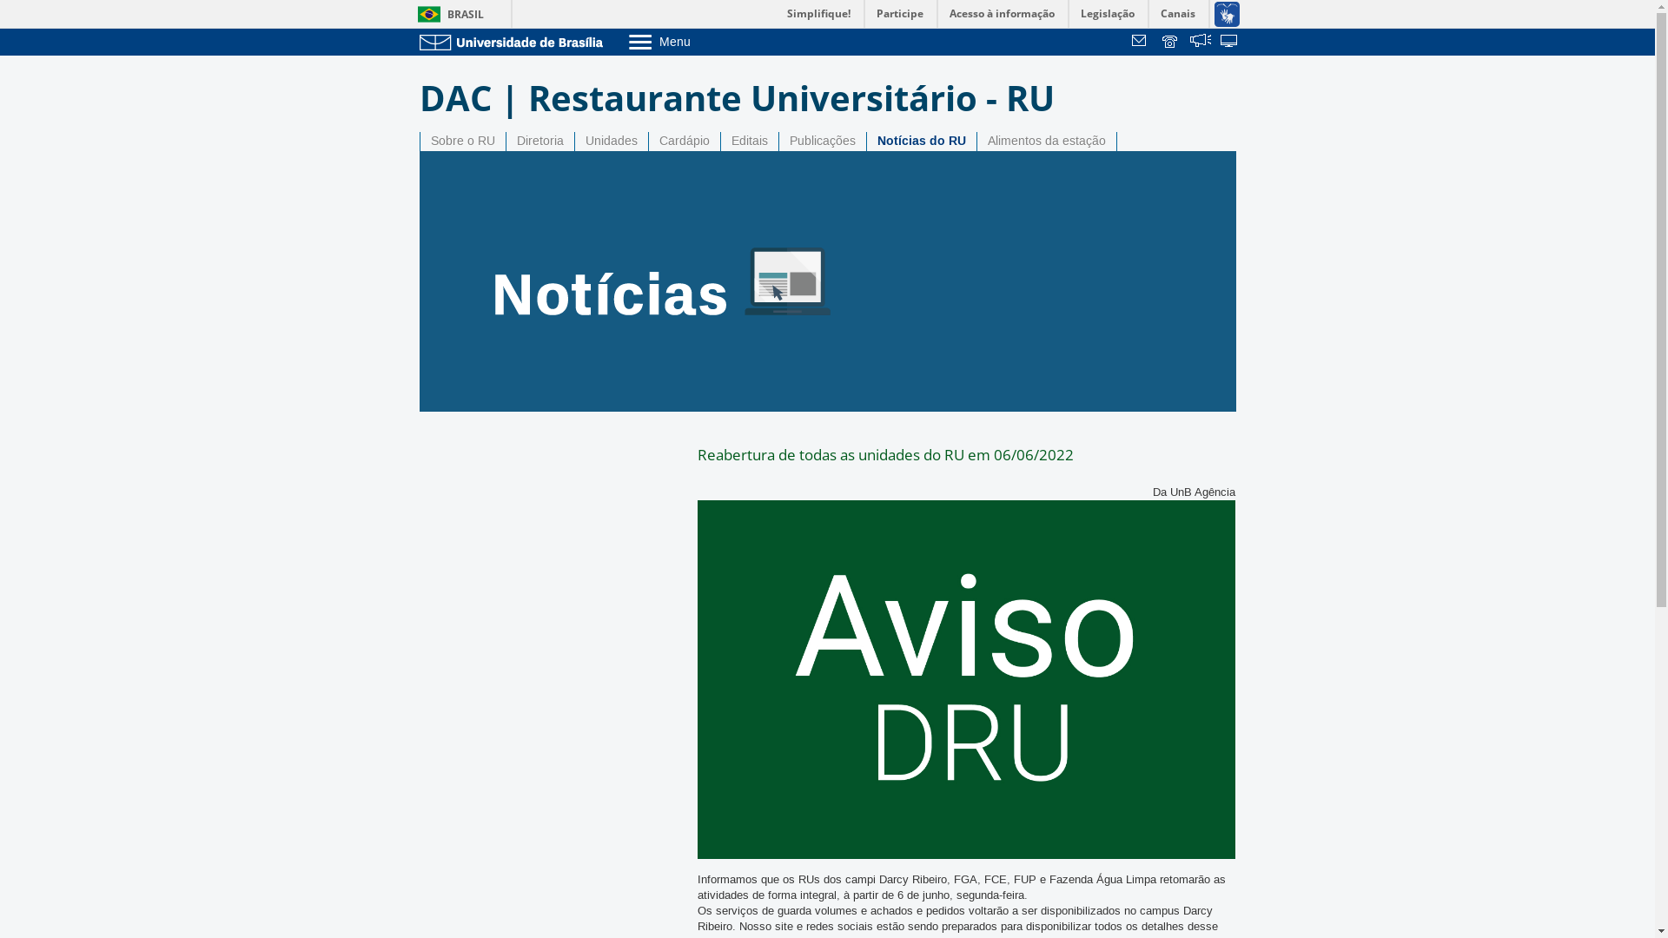  What do you see at coordinates (1230, 43) in the screenshot?
I see ` ` at bounding box center [1230, 43].